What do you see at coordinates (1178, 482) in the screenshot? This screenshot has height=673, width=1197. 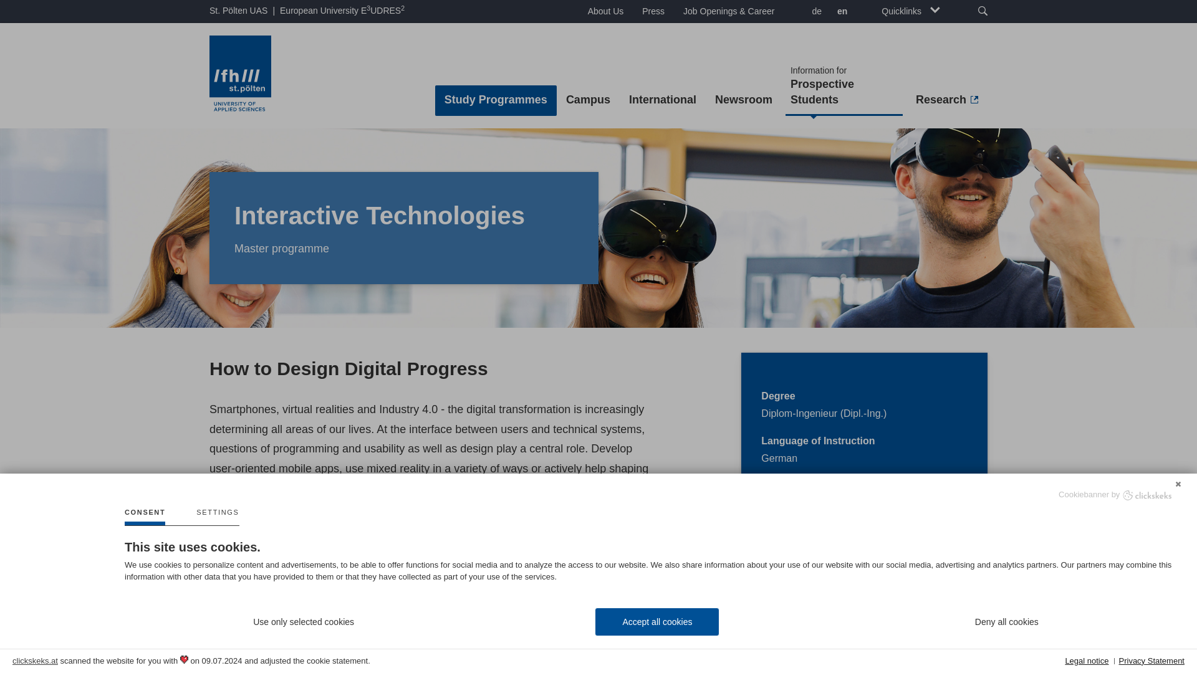 I see `Close` at bounding box center [1178, 482].